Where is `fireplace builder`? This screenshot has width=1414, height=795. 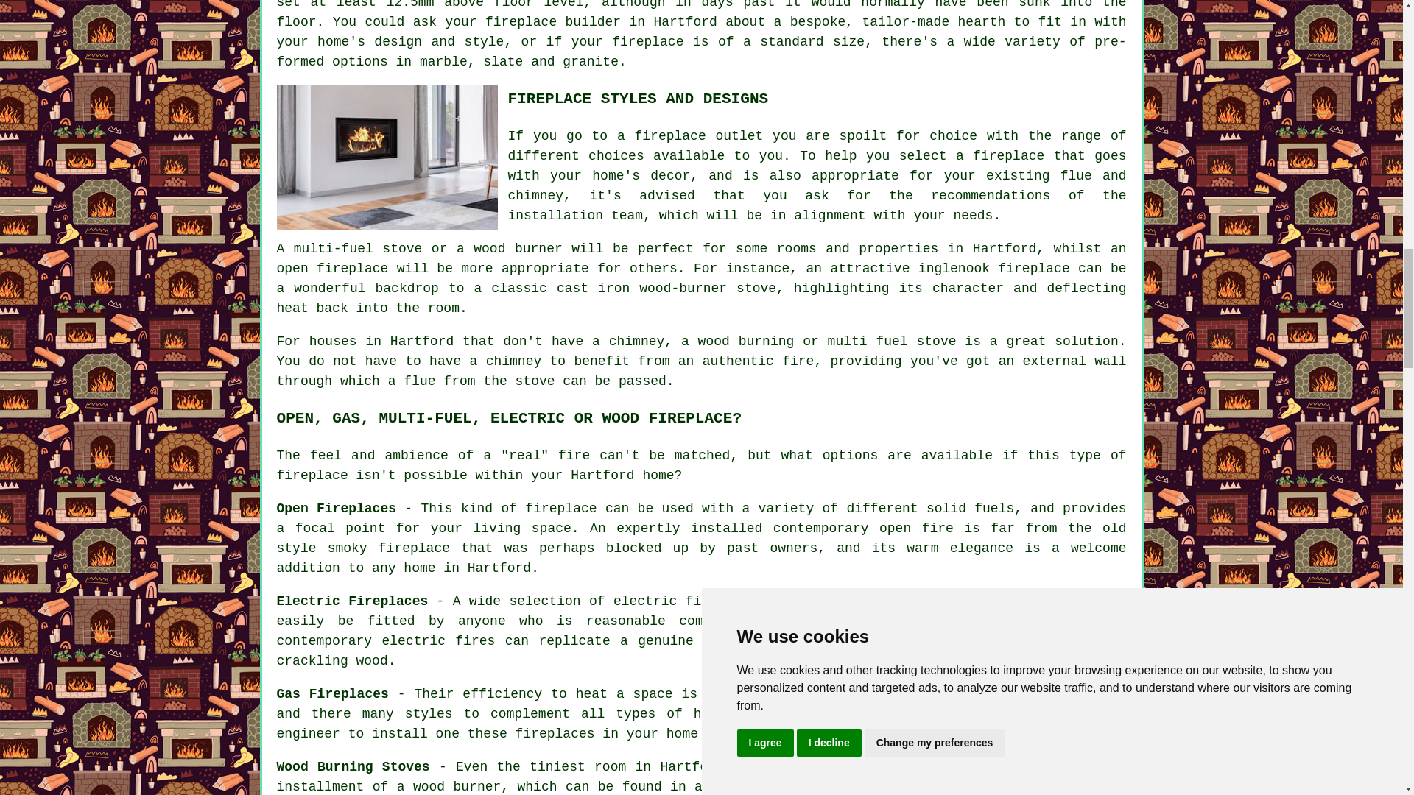 fireplace builder is located at coordinates (552, 22).